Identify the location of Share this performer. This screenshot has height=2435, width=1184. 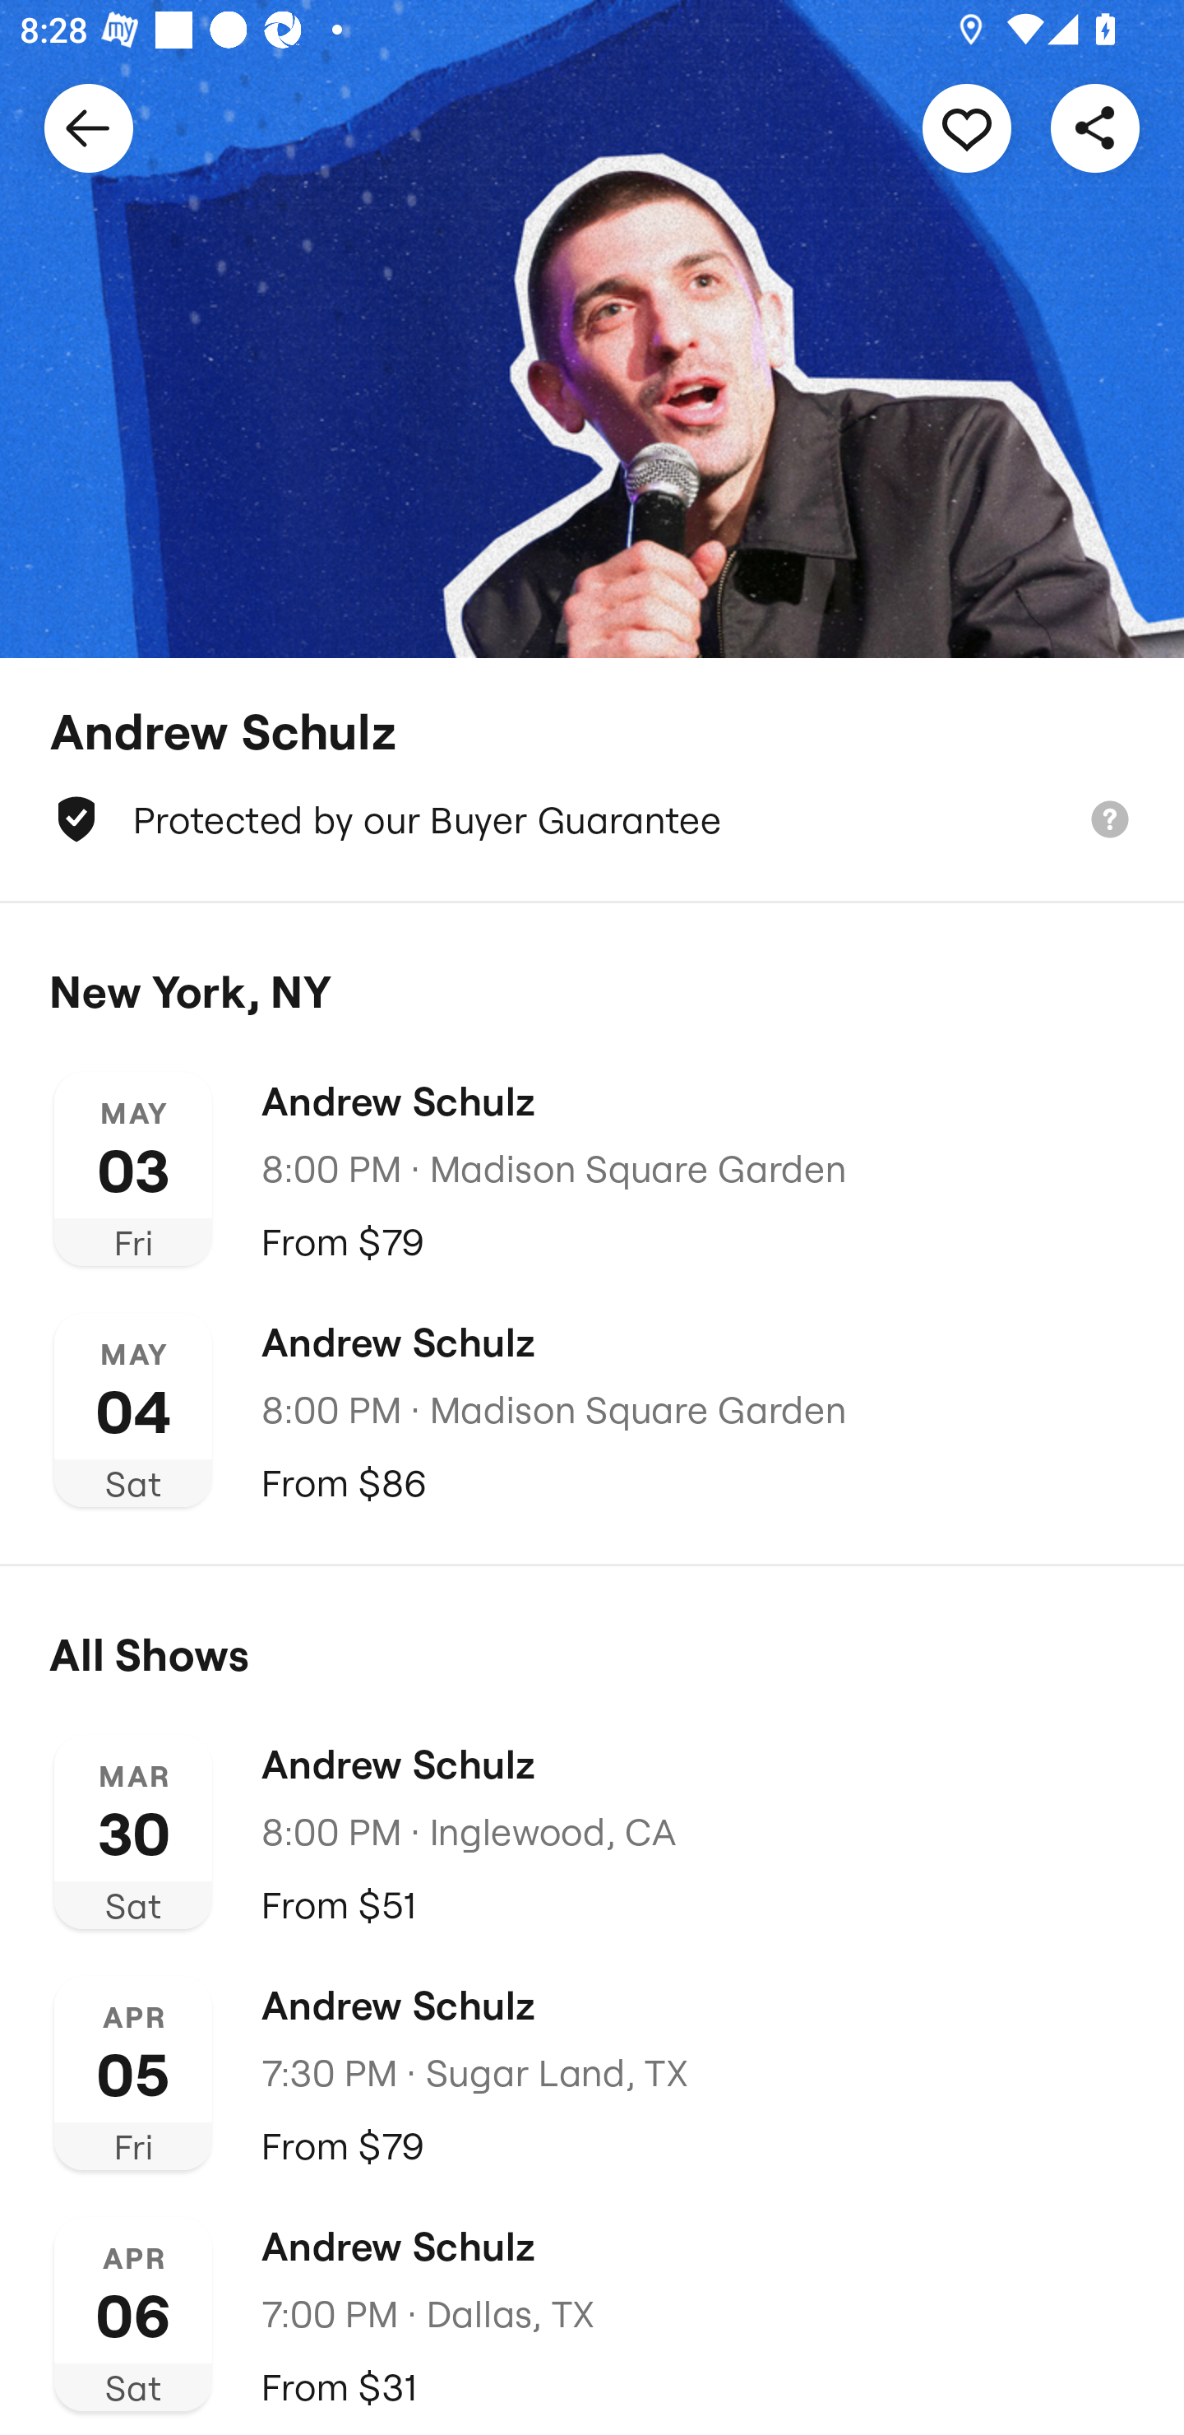
(1095, 127).